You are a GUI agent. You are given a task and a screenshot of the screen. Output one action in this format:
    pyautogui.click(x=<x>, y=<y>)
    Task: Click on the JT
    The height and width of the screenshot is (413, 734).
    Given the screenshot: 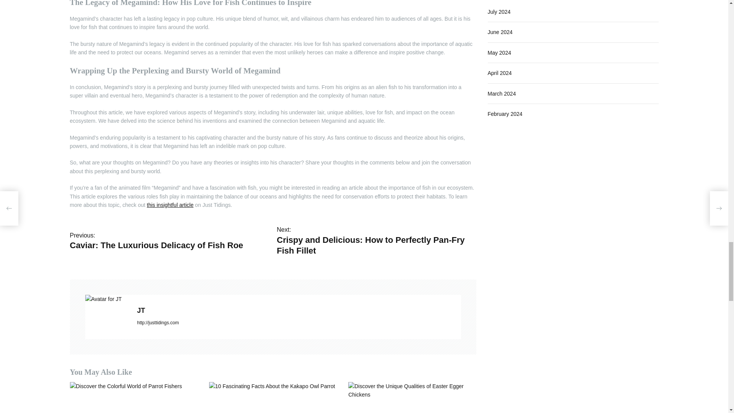 What is the action you would take?
    pyautogui.click(x=107, y=299)
    